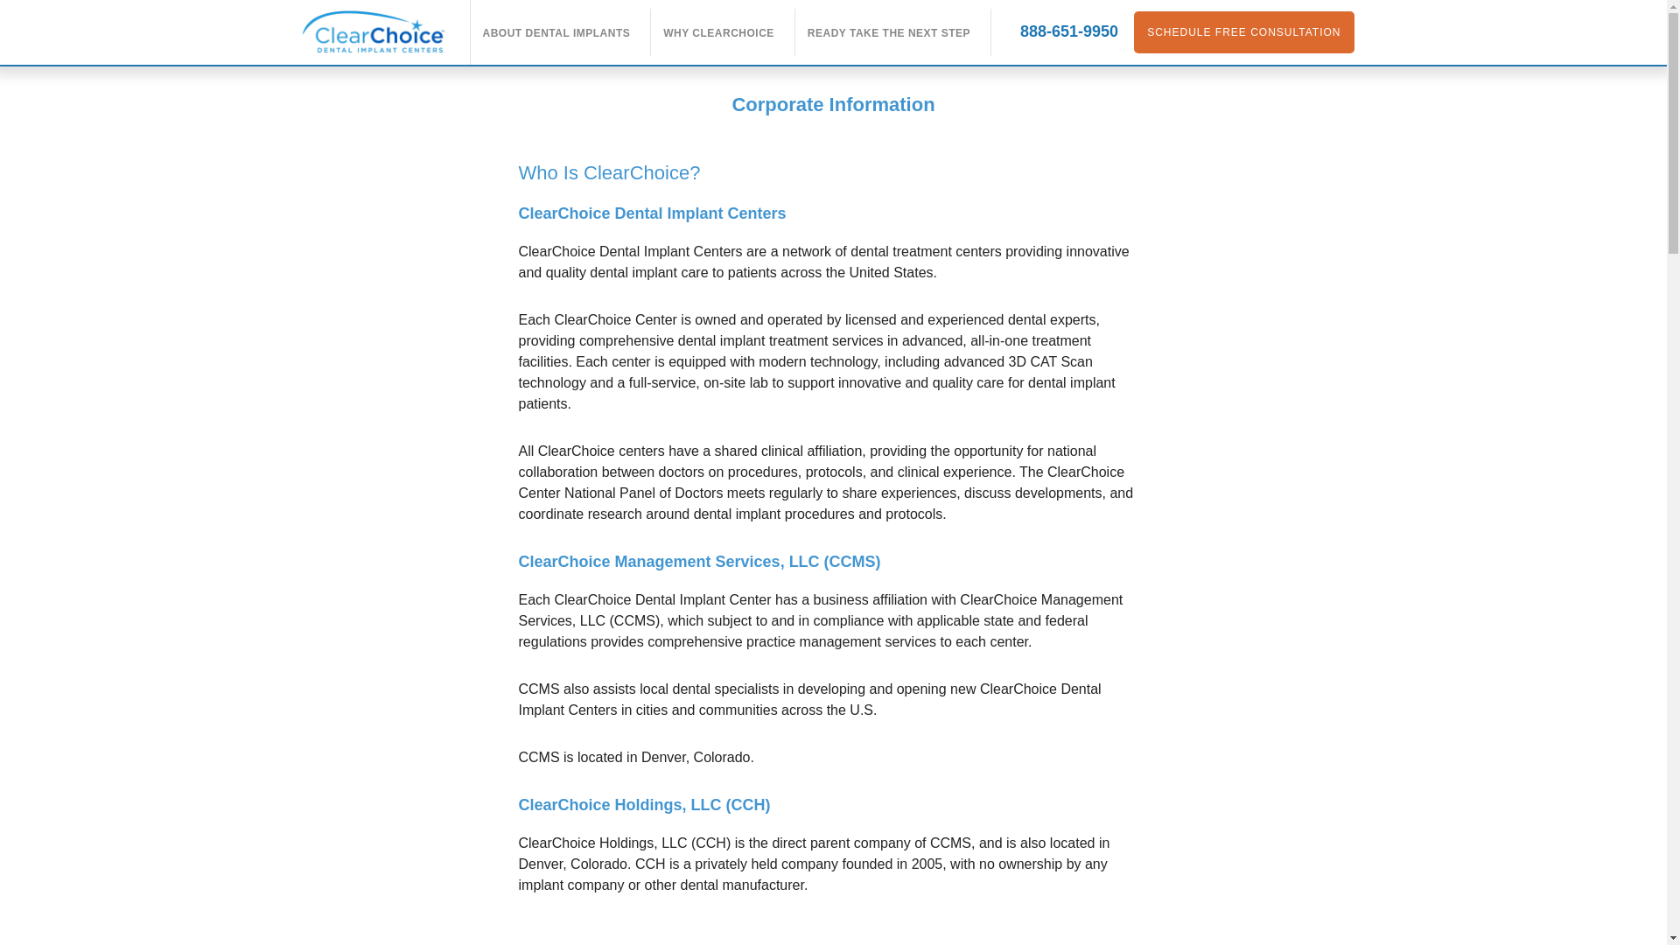 The width and height of the screenshot is (1680, 945). What do you see at coordinates (1244, 31) in the screenshot?
I see `SCHEDULE FREE CONSULTATION` at bounding box center [1244, 31].